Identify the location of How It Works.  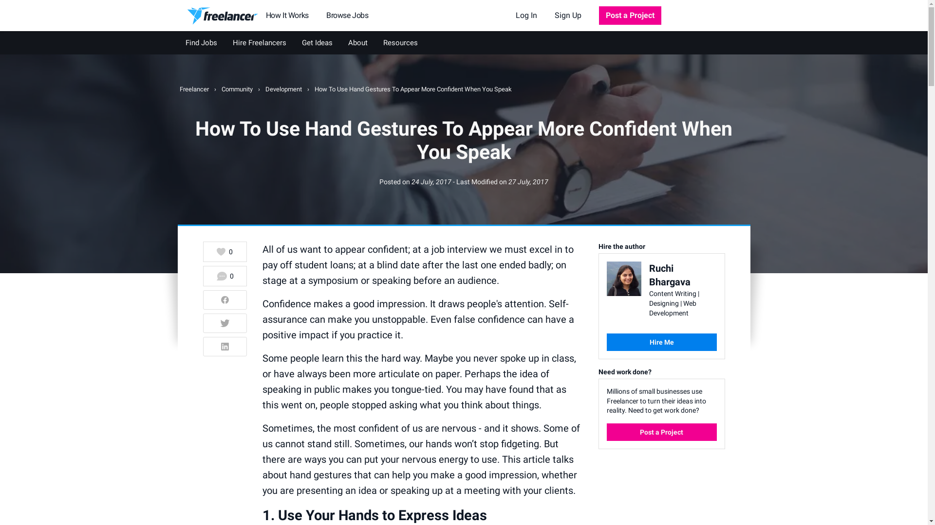
(287, 16).